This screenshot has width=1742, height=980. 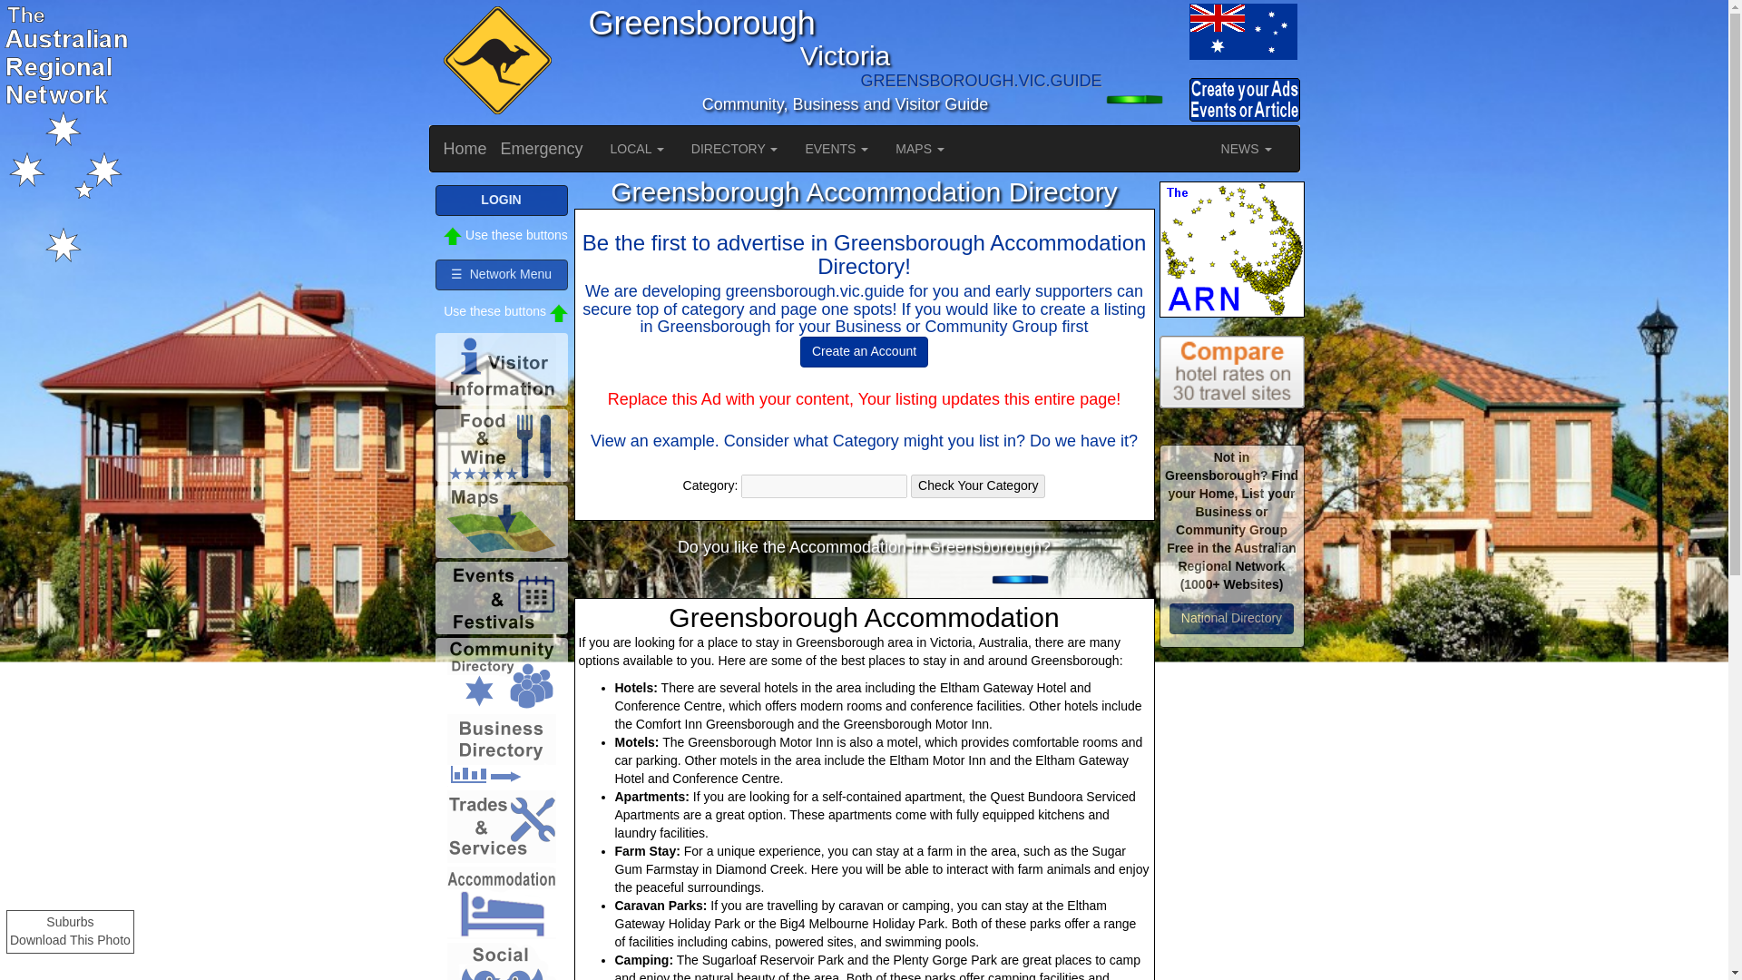 I want to click on DIRECTORY, so click(x=735, y=149).